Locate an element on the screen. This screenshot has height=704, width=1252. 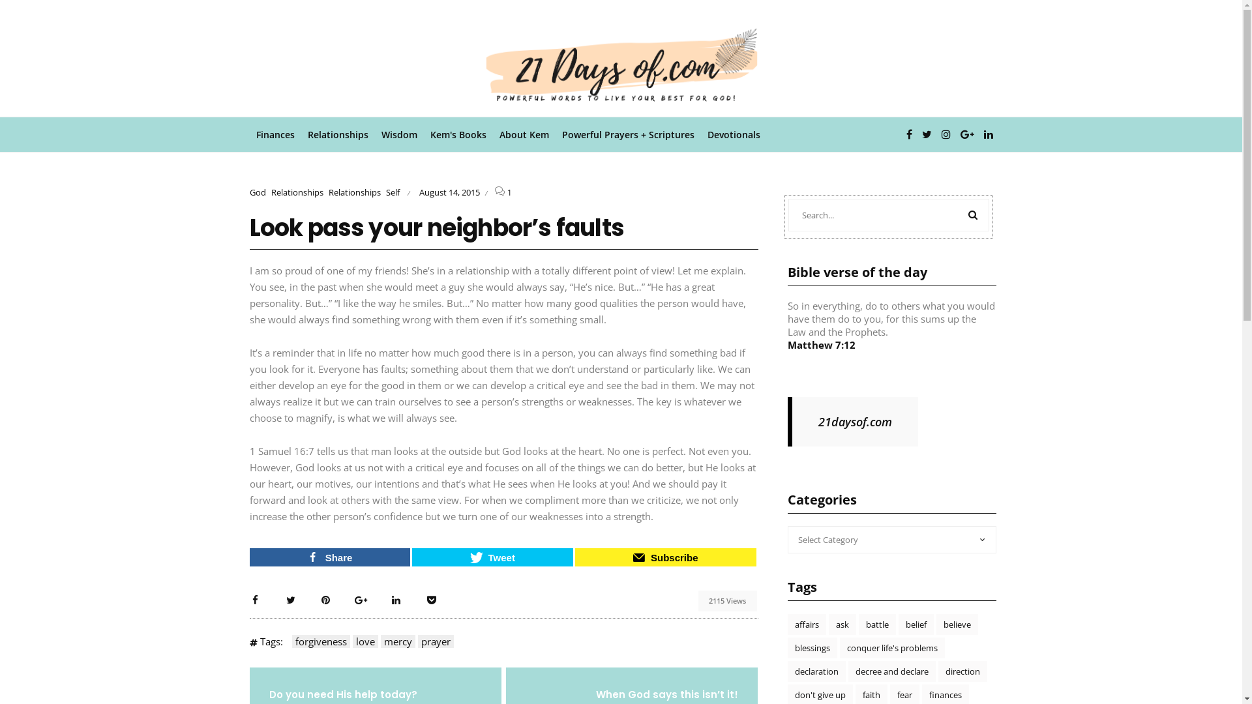
2115 Views is located at coordinates (728, 601).